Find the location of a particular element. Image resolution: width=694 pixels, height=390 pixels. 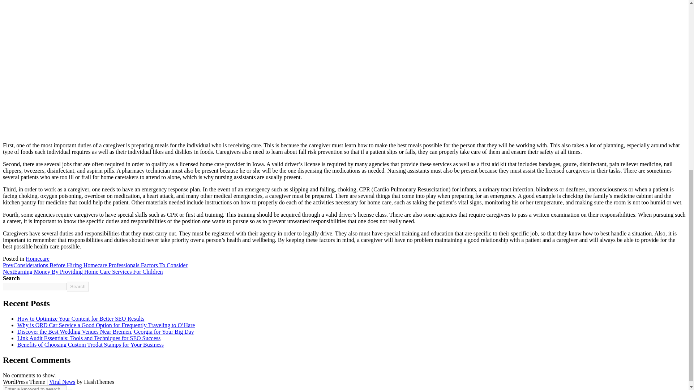

Search is located at coordinates (77, 286).